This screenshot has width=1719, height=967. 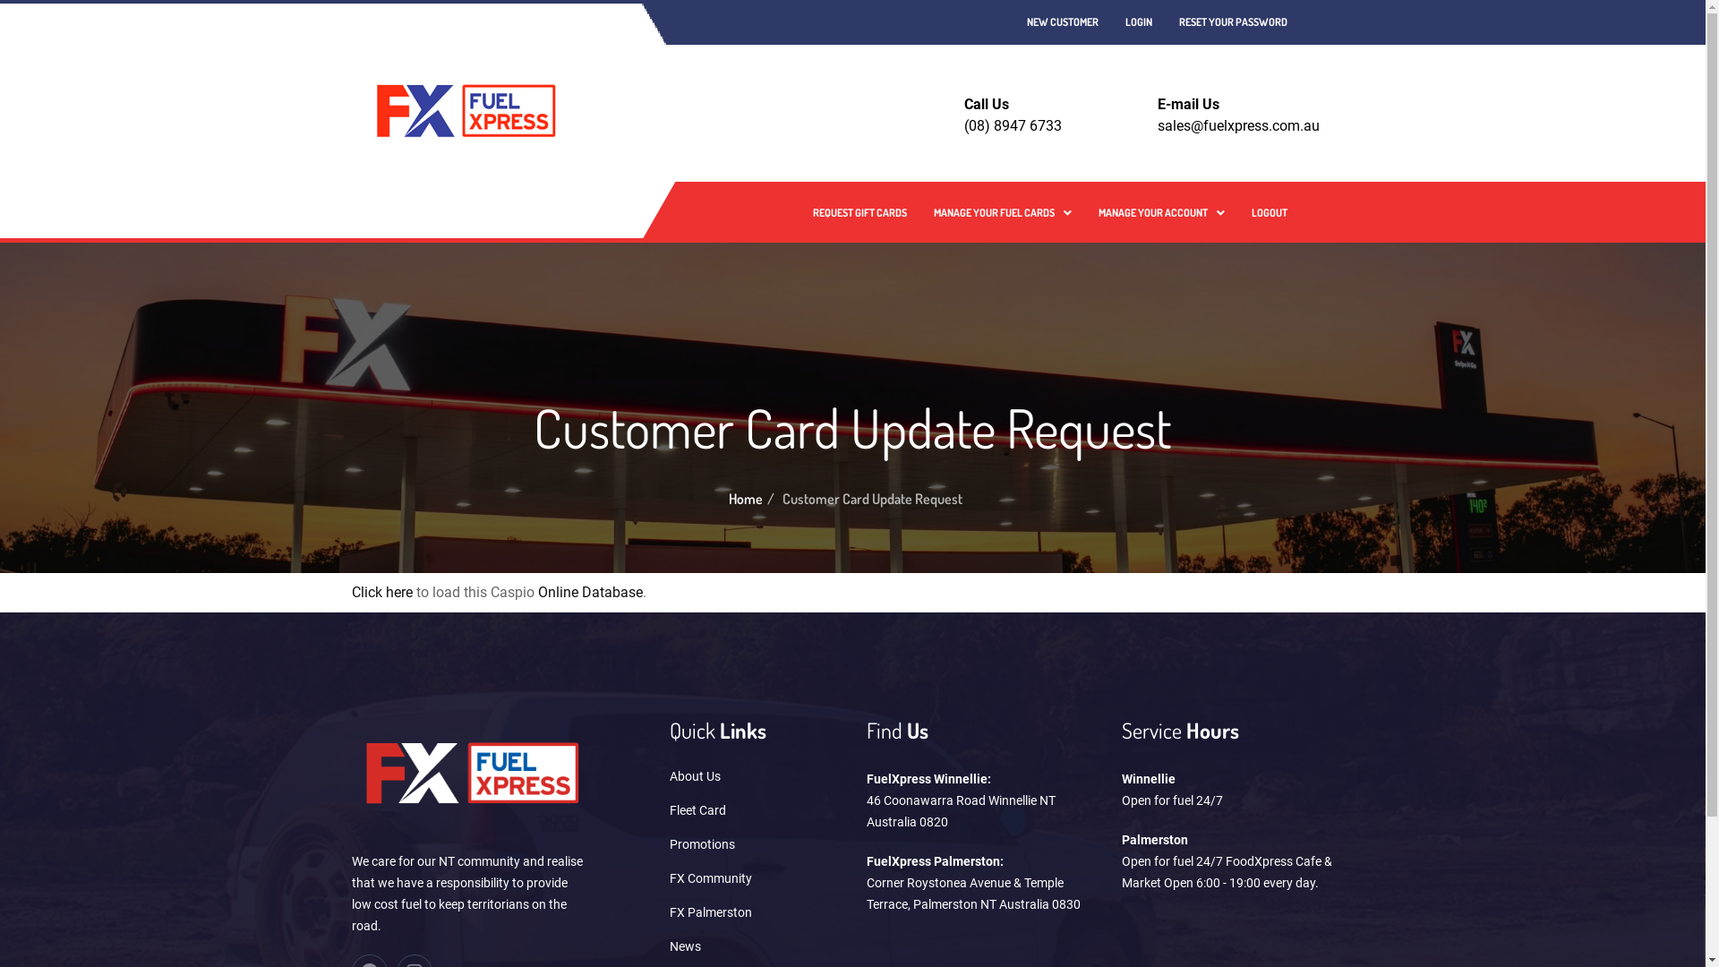 What do you see at coordinates (381, 593) in the screenshot?
I see `Click here` at bounding box center [381, 593].